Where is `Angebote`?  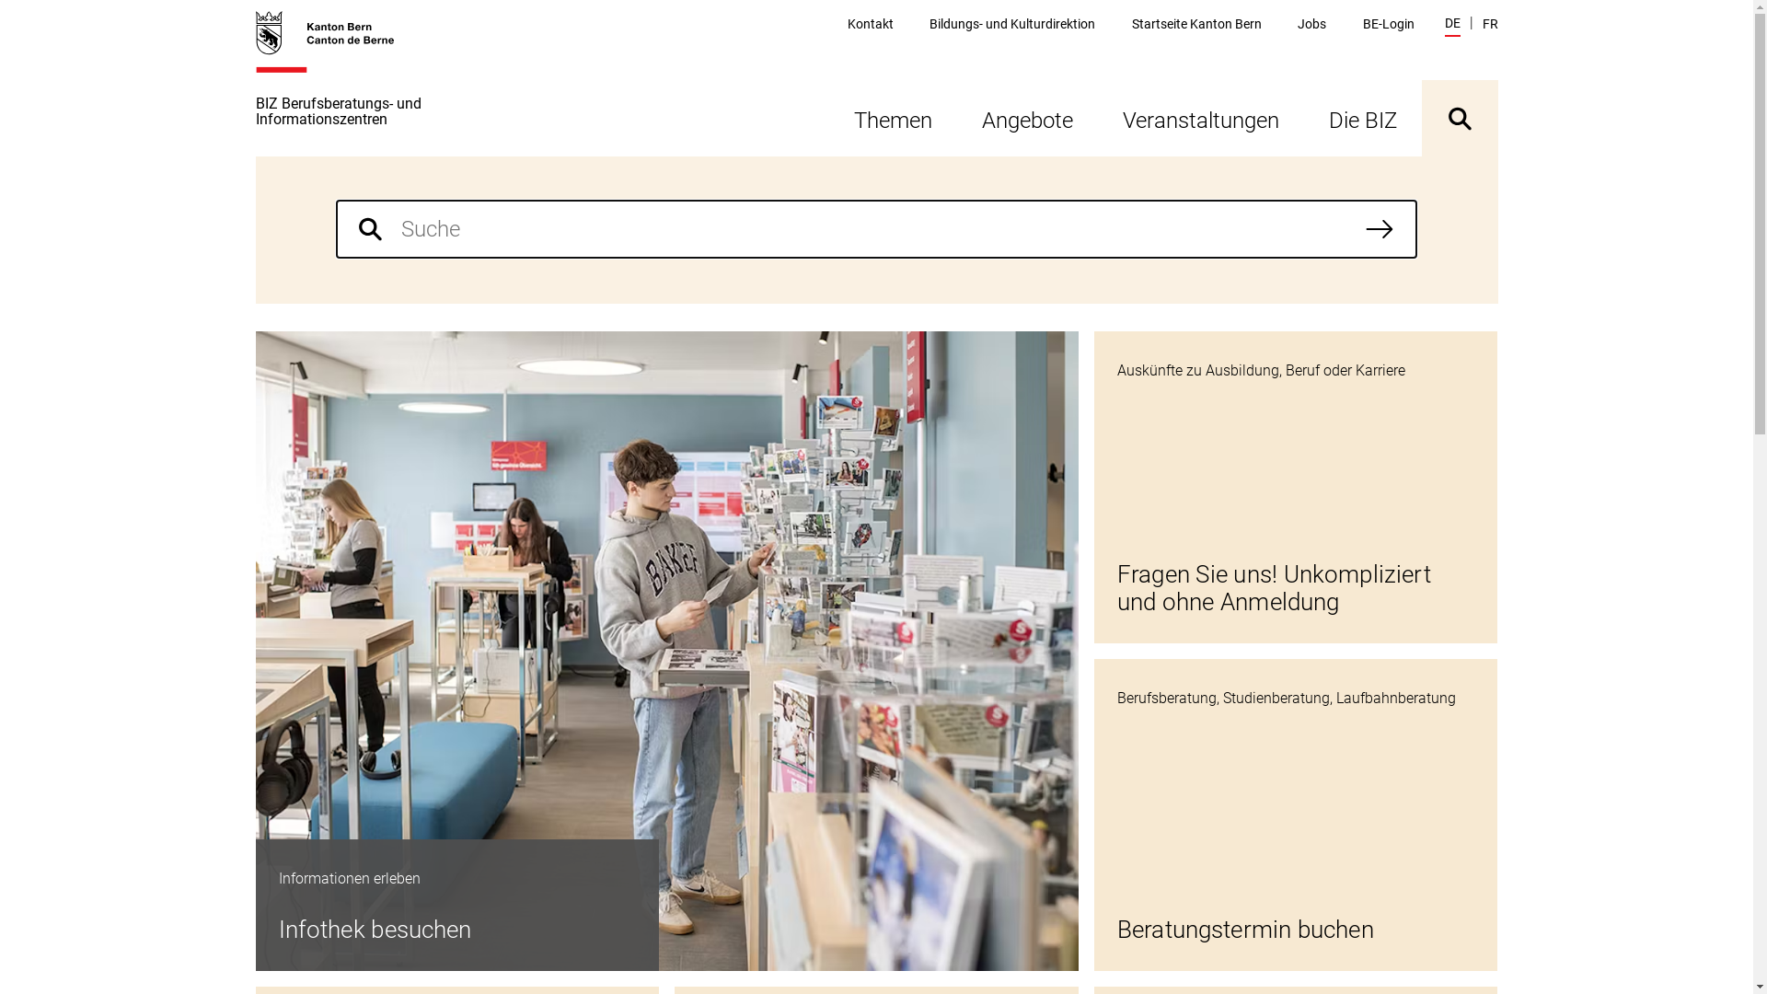
Angebote is located at coordinates (1027, 118).